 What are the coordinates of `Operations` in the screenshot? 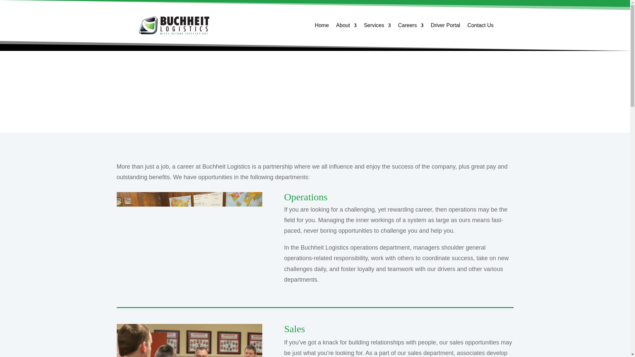 It's located at (189, 241).